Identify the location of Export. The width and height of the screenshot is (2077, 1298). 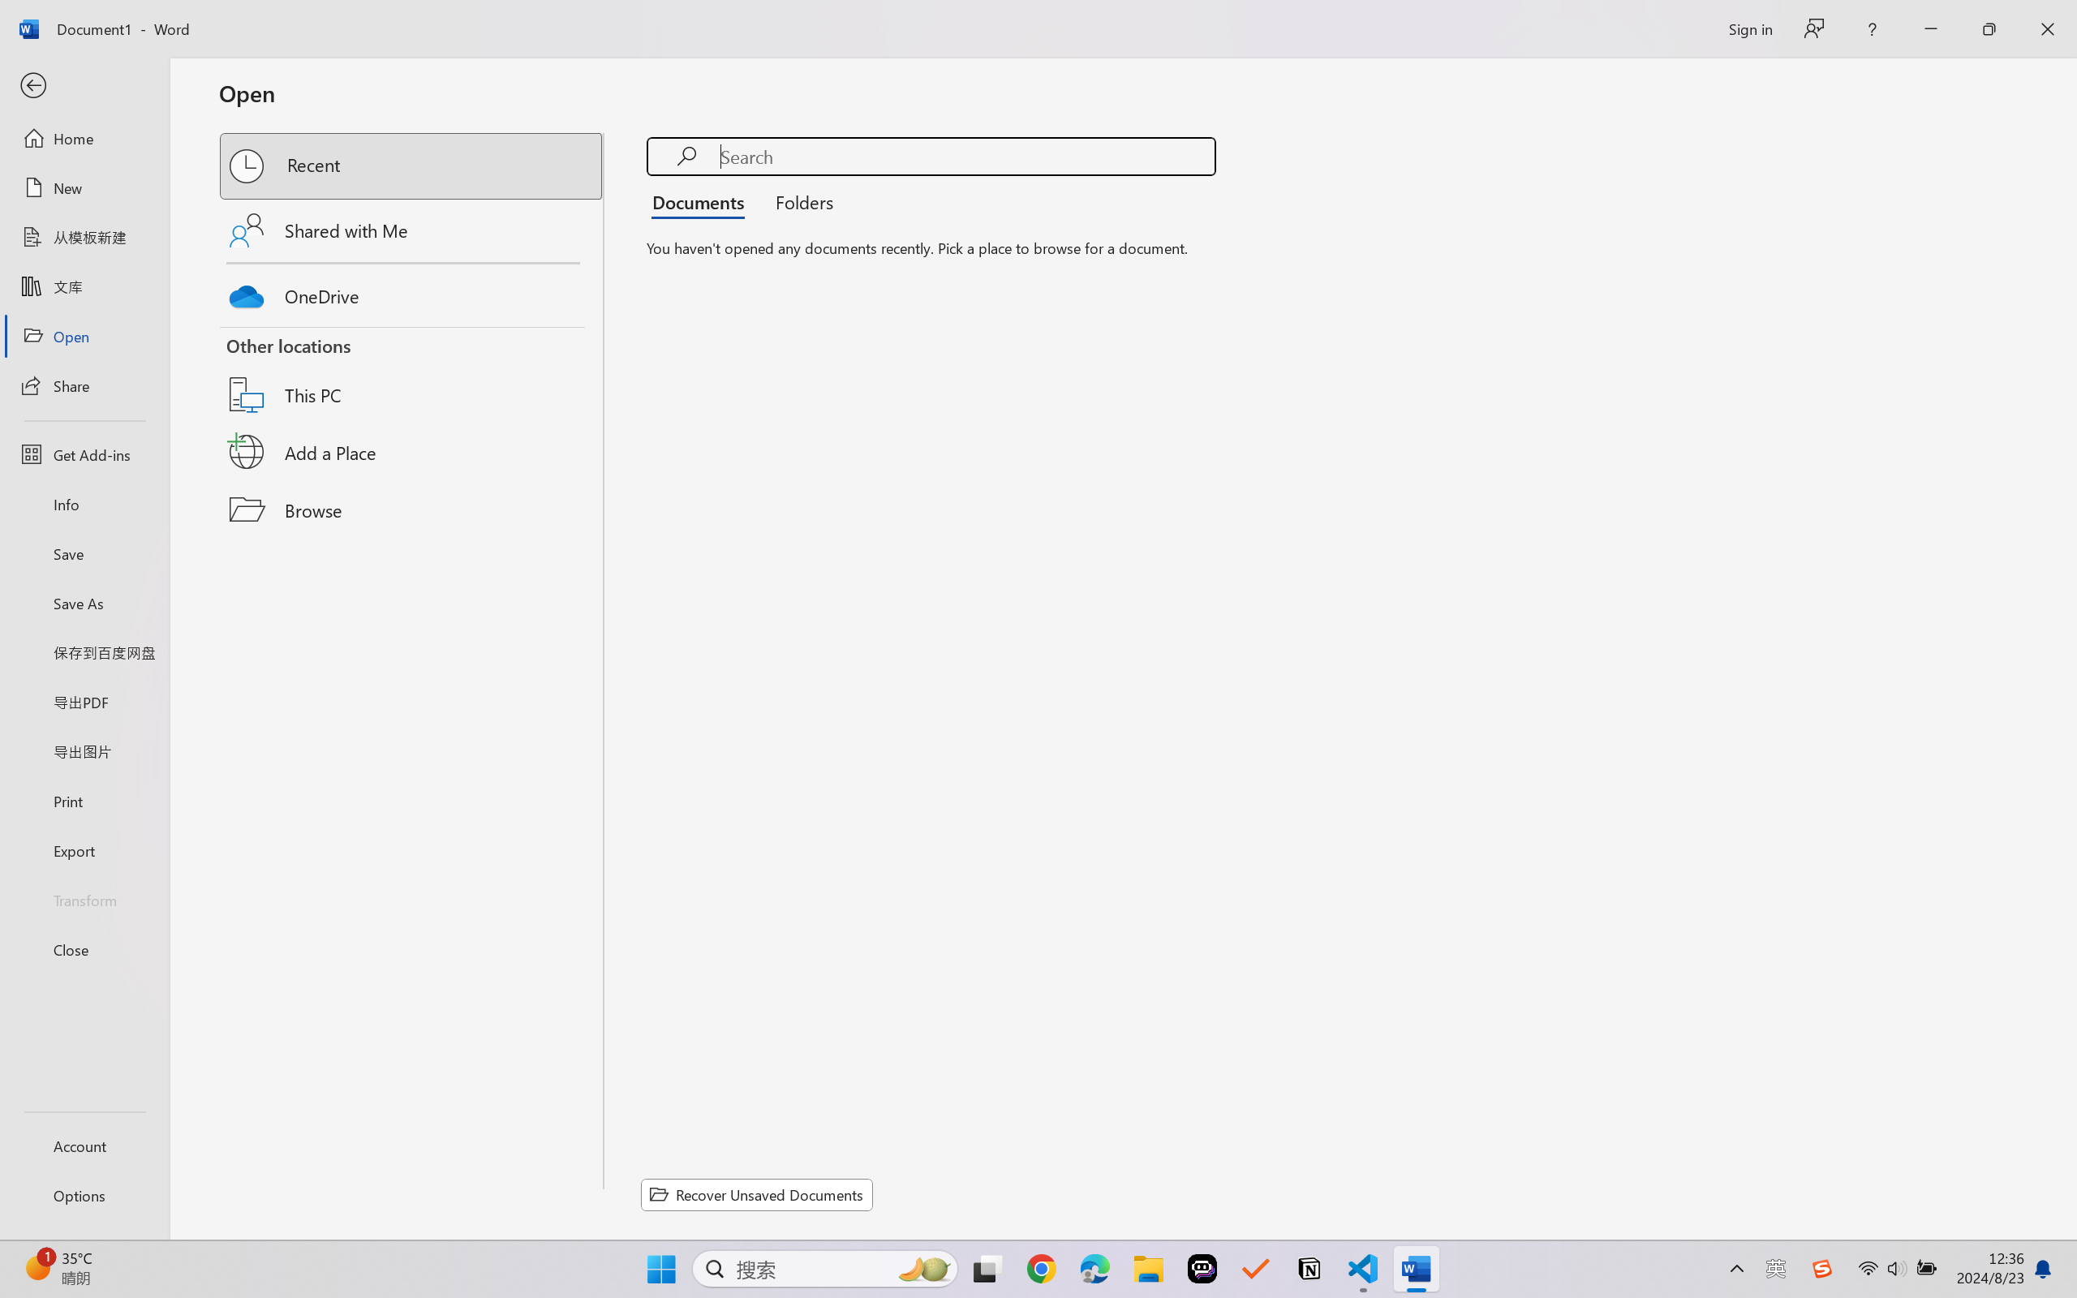
(84, 850).